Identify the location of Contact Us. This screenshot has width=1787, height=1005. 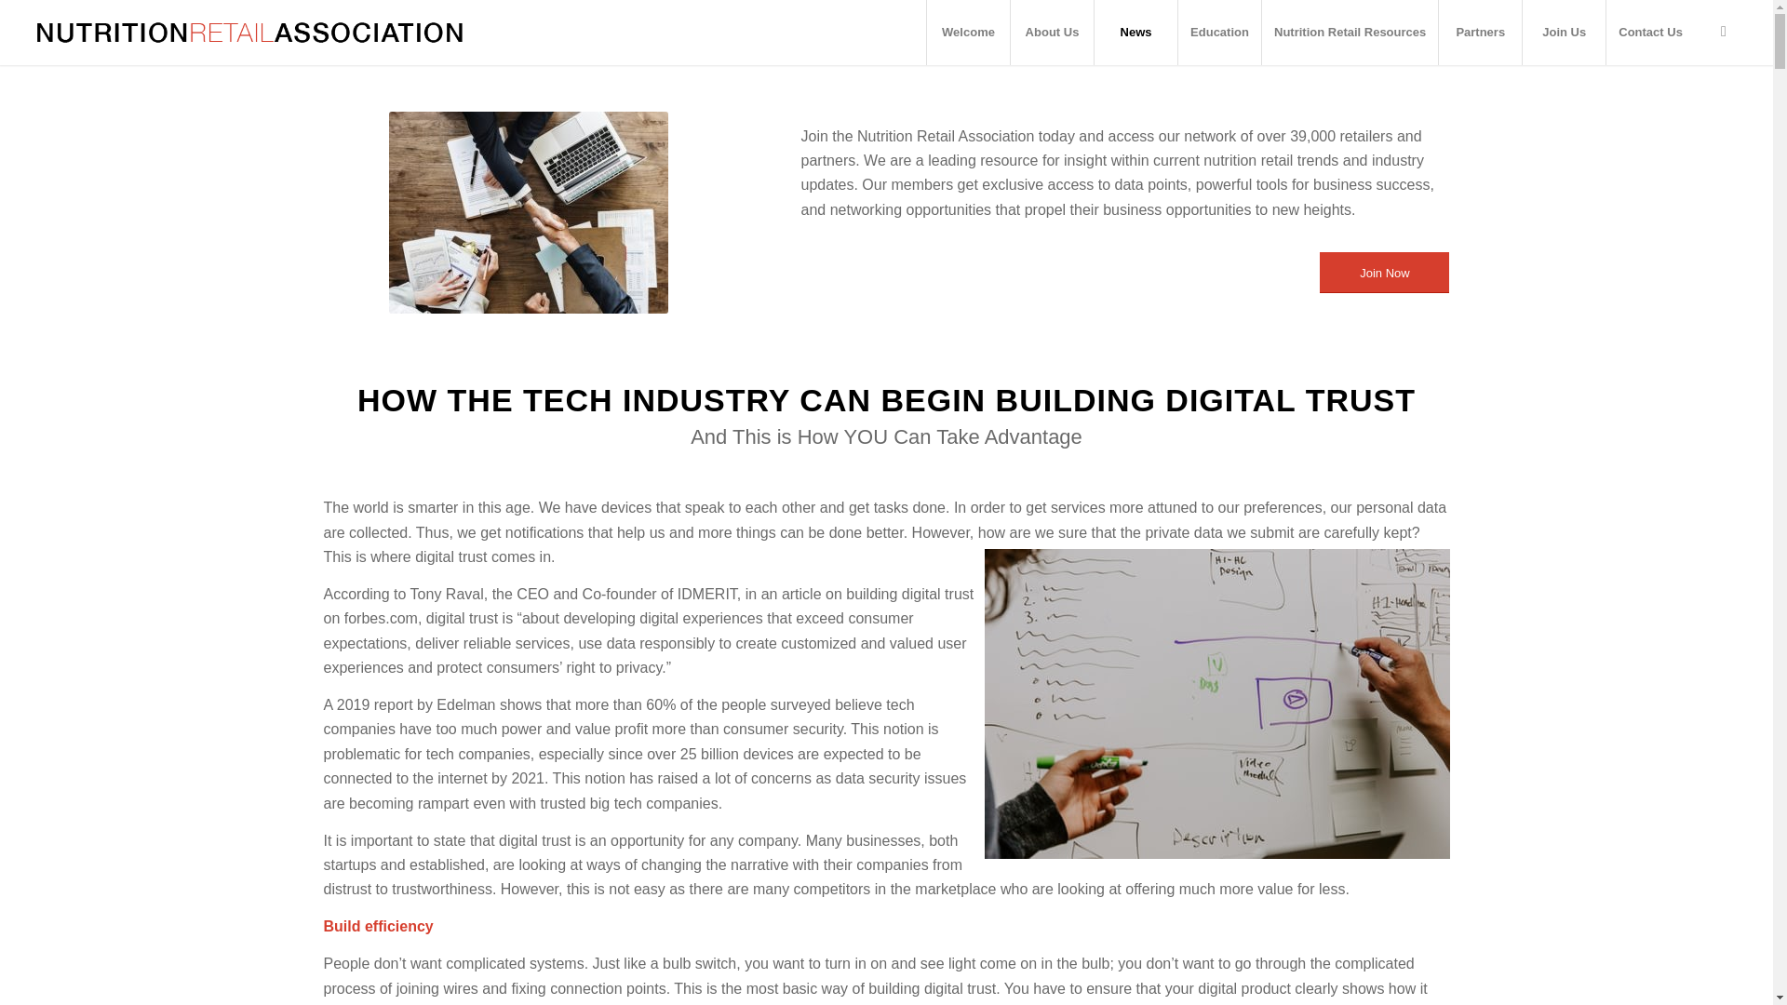
(1649, 33).